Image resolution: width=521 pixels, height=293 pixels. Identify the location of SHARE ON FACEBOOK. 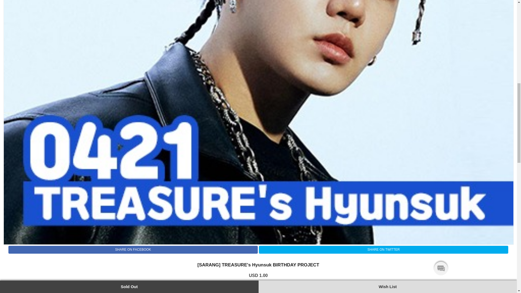
(133, 250).